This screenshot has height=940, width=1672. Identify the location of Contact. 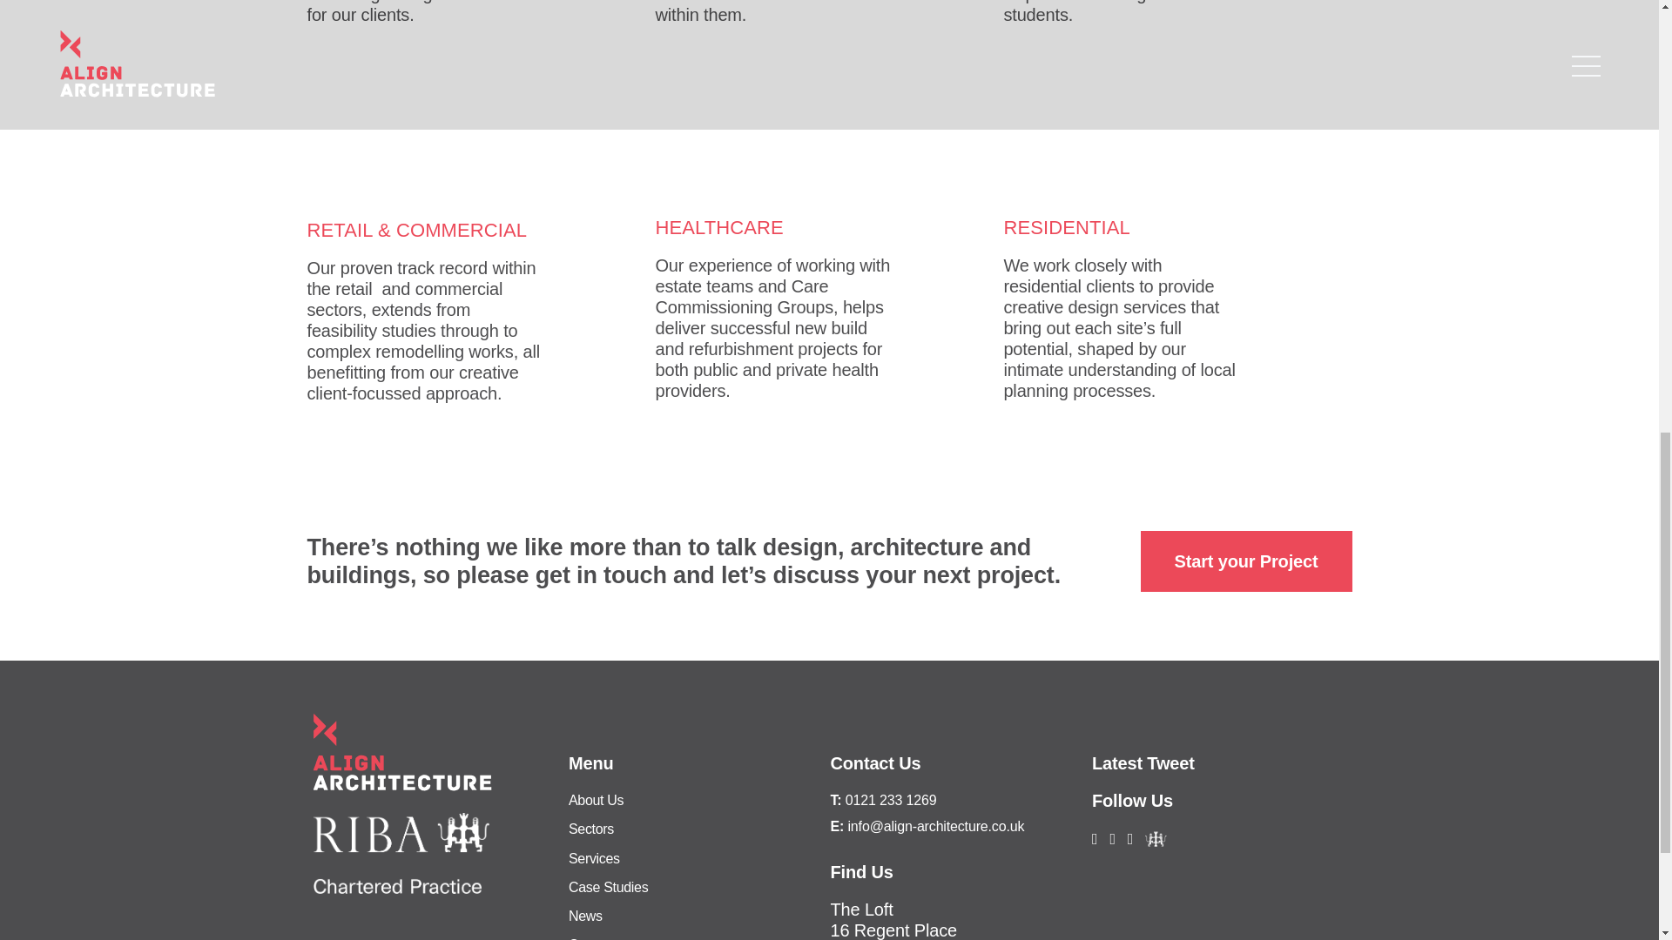
(591, 938).